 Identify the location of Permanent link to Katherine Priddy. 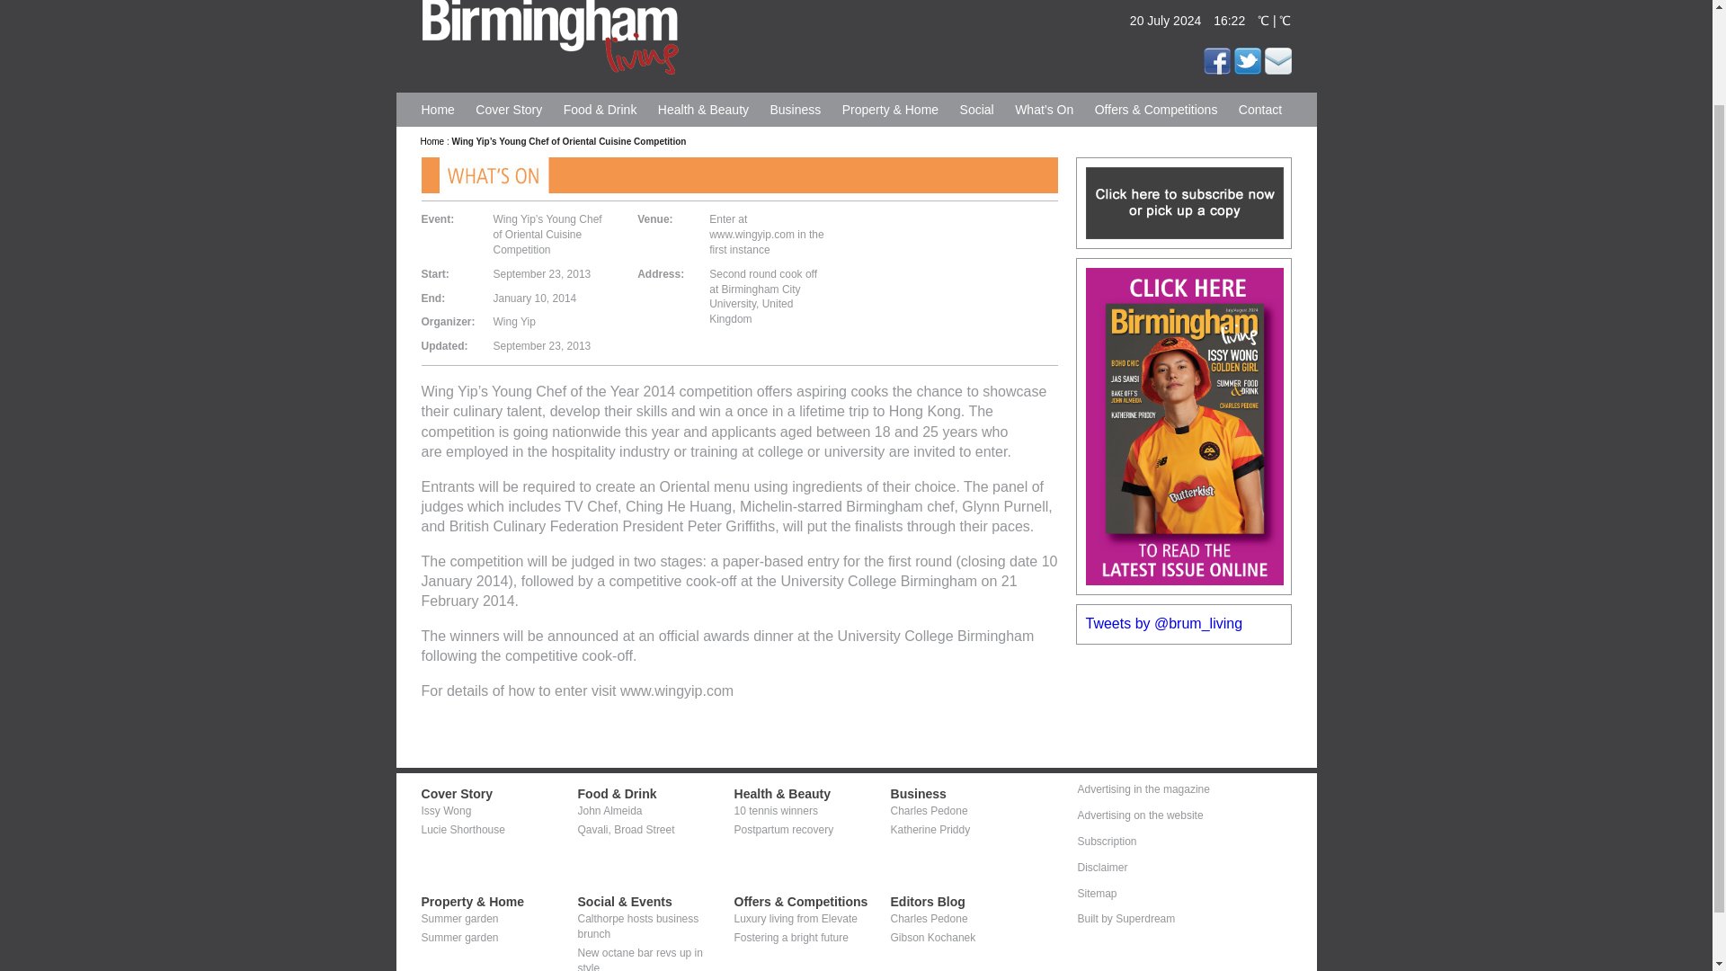
(930, 829).